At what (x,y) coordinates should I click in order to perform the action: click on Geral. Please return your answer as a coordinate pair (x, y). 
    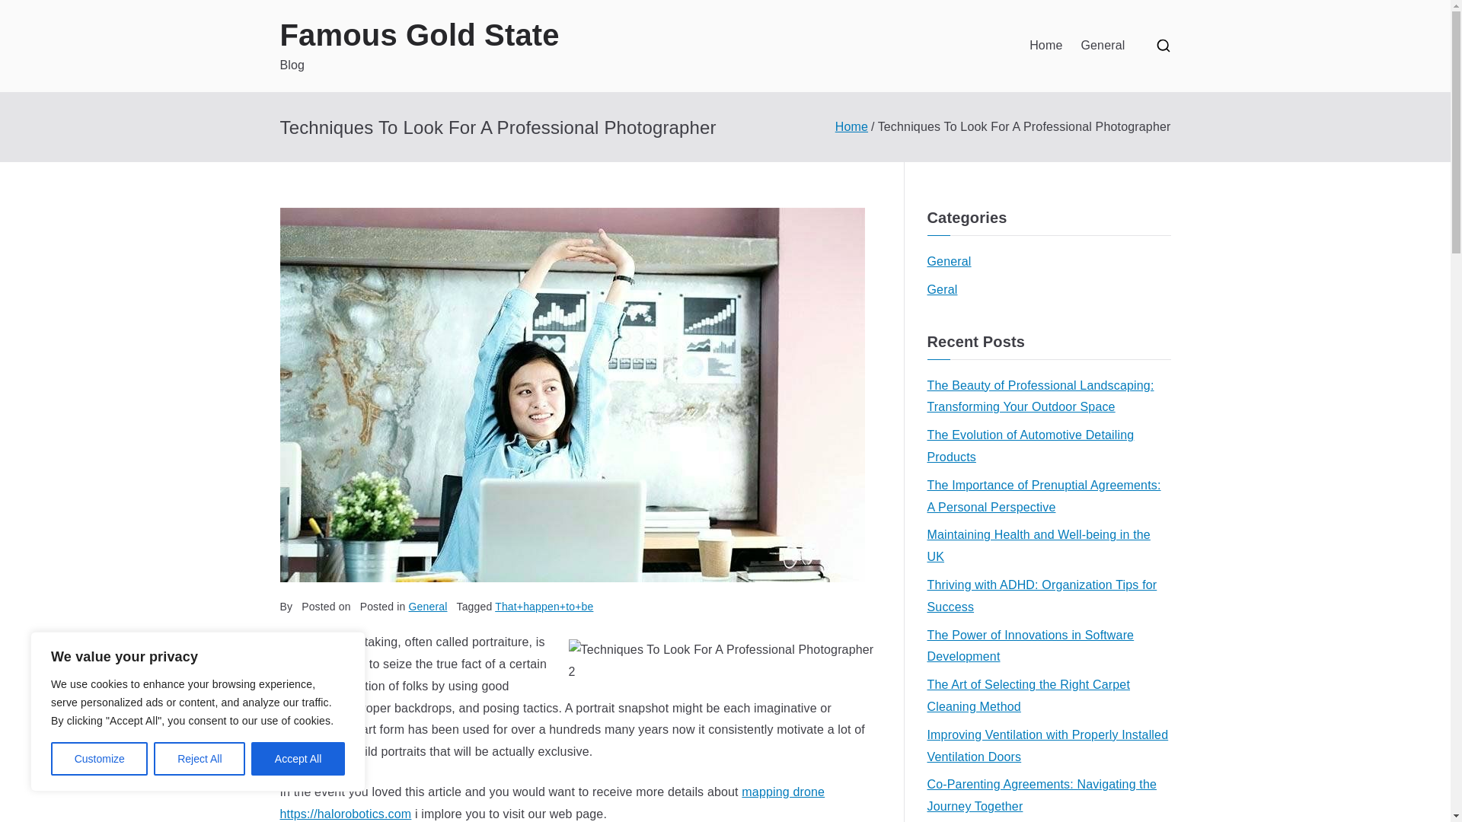
    Looking at the image, I should click on (942, 291).